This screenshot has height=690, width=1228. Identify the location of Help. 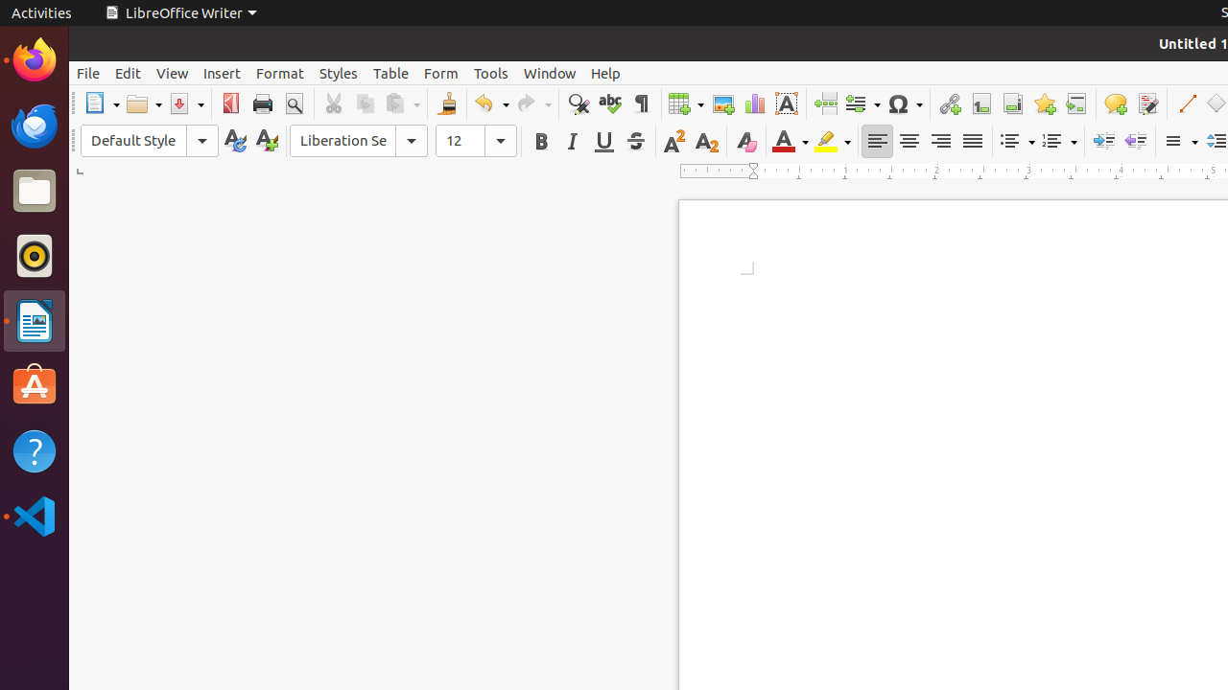
(606, 73).